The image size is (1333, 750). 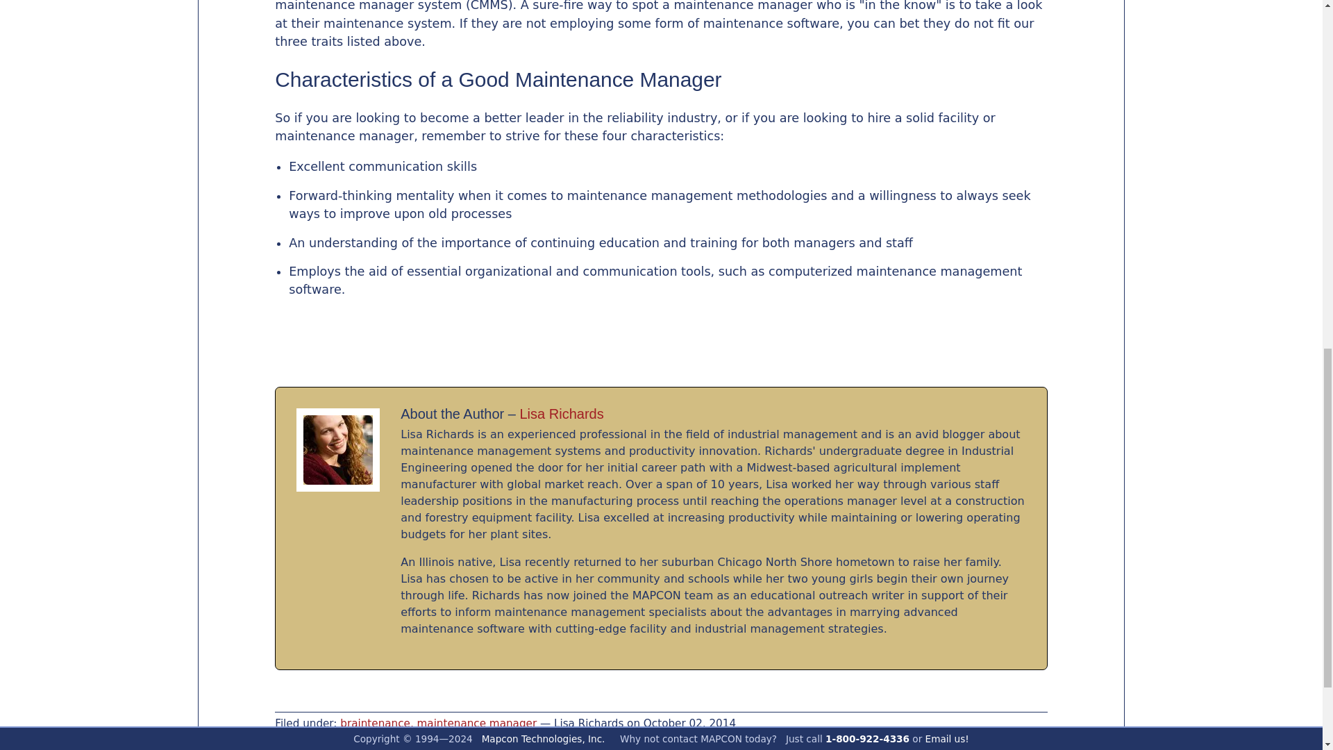 I want to click on Facebook, so click(x=73, y=1).